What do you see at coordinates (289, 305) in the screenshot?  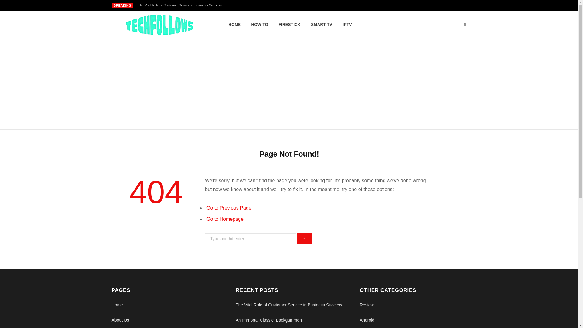 I see `The Vital Role of Customer Service in Business Success` at bounding box center [289, 305].